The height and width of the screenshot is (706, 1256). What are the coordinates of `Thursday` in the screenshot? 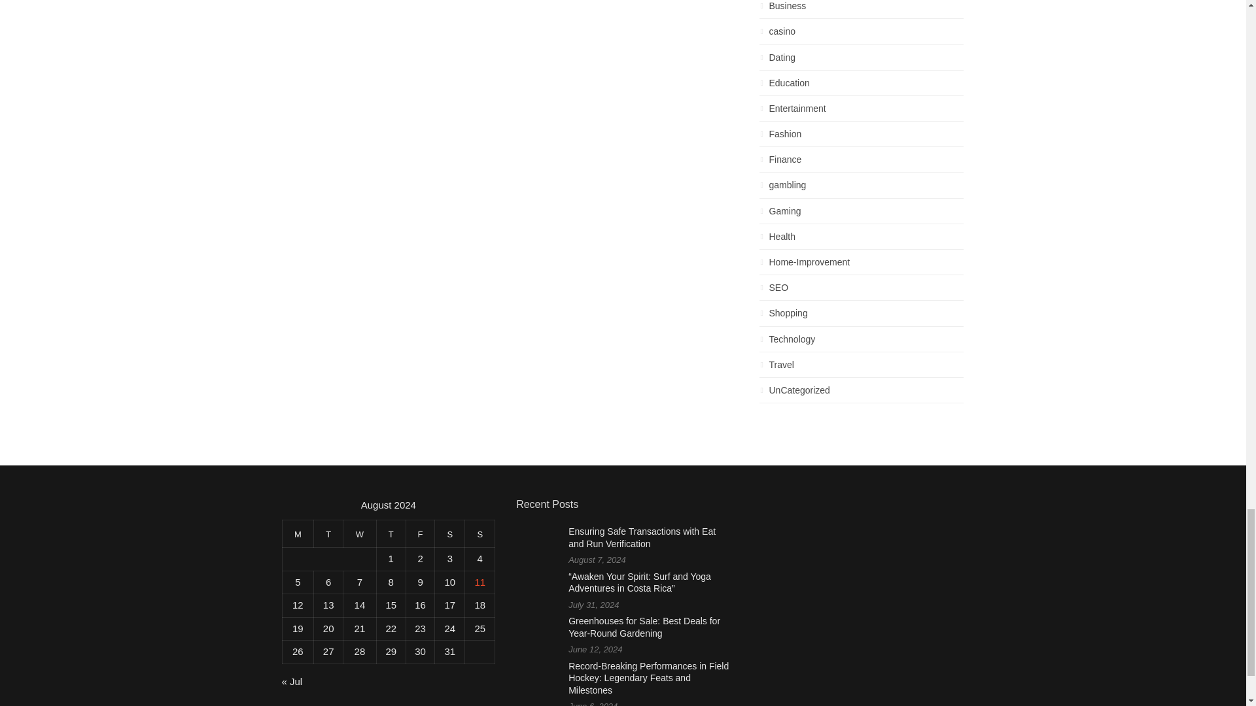 It's located at (391, 533).